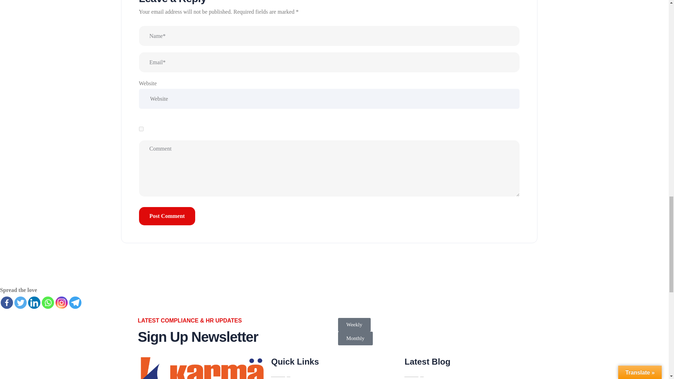 This screenshot has height=379, width=674. Describe the element at coordinates (167, 216) in the screenshot. I see `Post Comment` at that location.